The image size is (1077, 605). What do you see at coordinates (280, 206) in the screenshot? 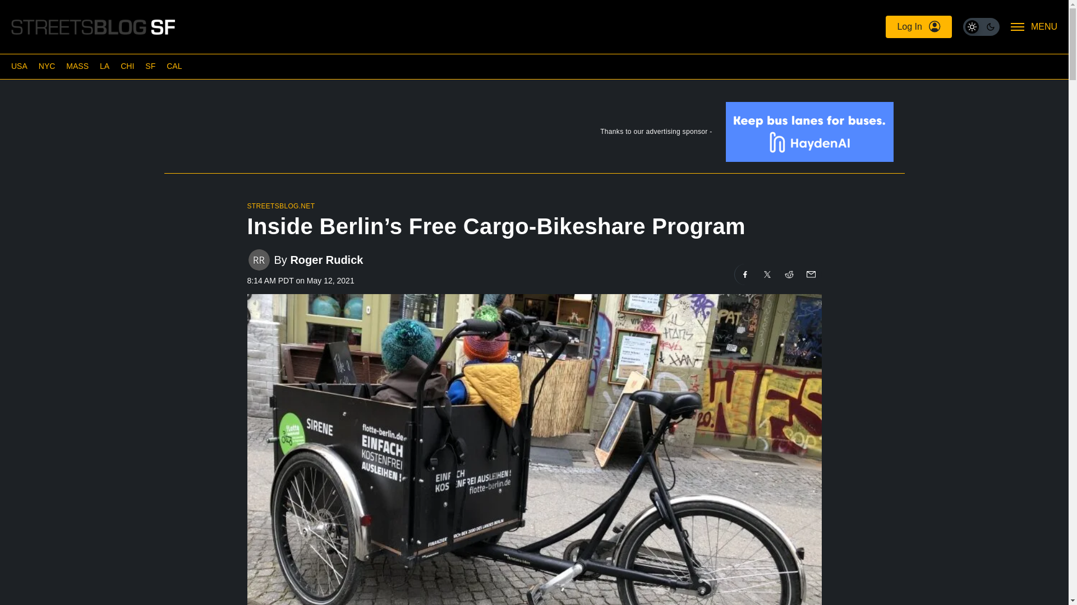
I see `STREETSBLOG.NET` at bounding box center [280, 206].